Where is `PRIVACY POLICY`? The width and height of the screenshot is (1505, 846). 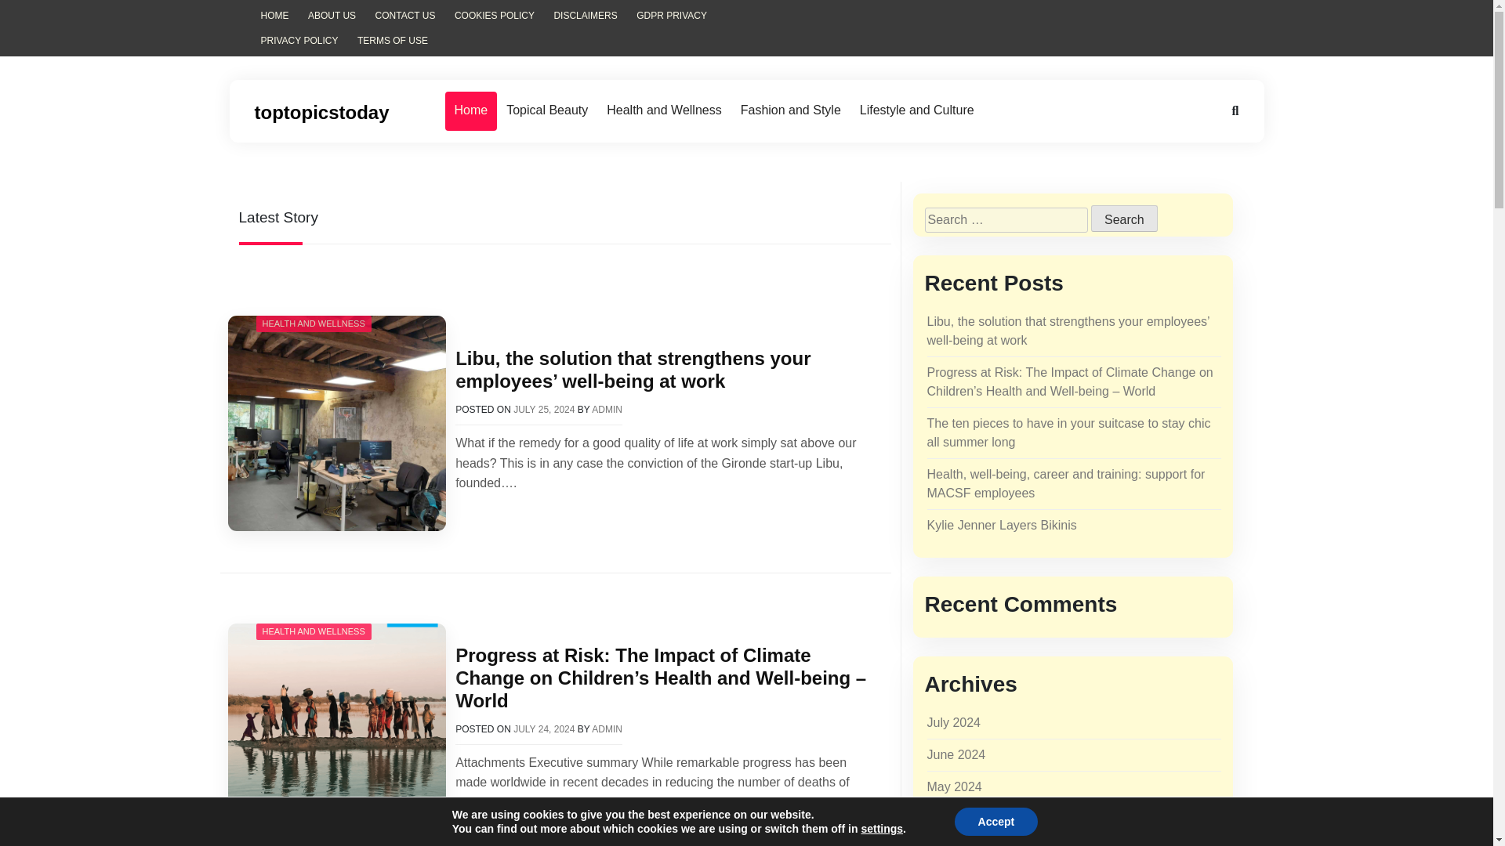
PRIVACY POLICY is located at coordinates (299, 41).